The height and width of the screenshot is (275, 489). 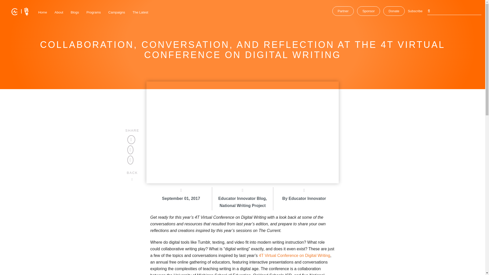 I want to click on Donate, so click(x=394, y=11).